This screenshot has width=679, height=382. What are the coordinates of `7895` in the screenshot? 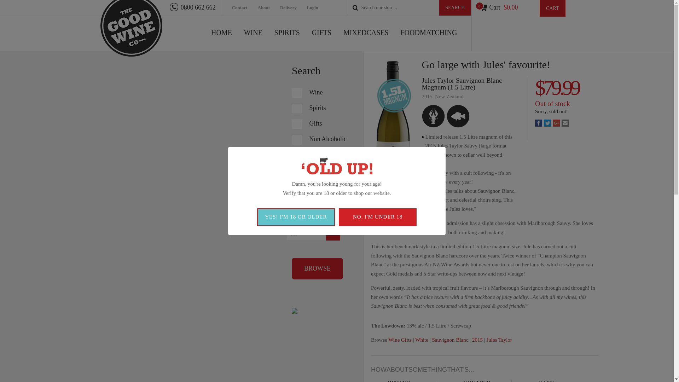 It's located at (297, 108).